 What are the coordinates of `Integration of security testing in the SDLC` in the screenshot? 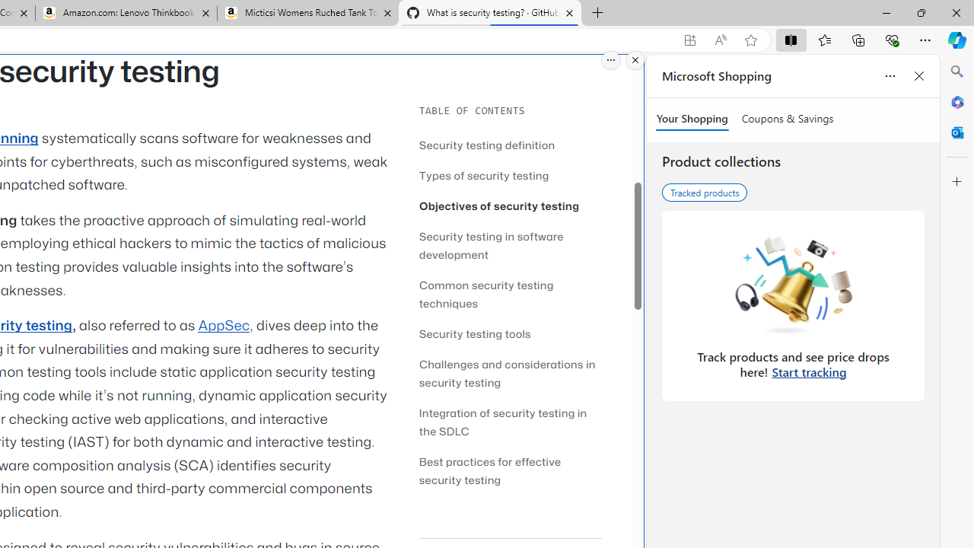 It's located at (502, 422).